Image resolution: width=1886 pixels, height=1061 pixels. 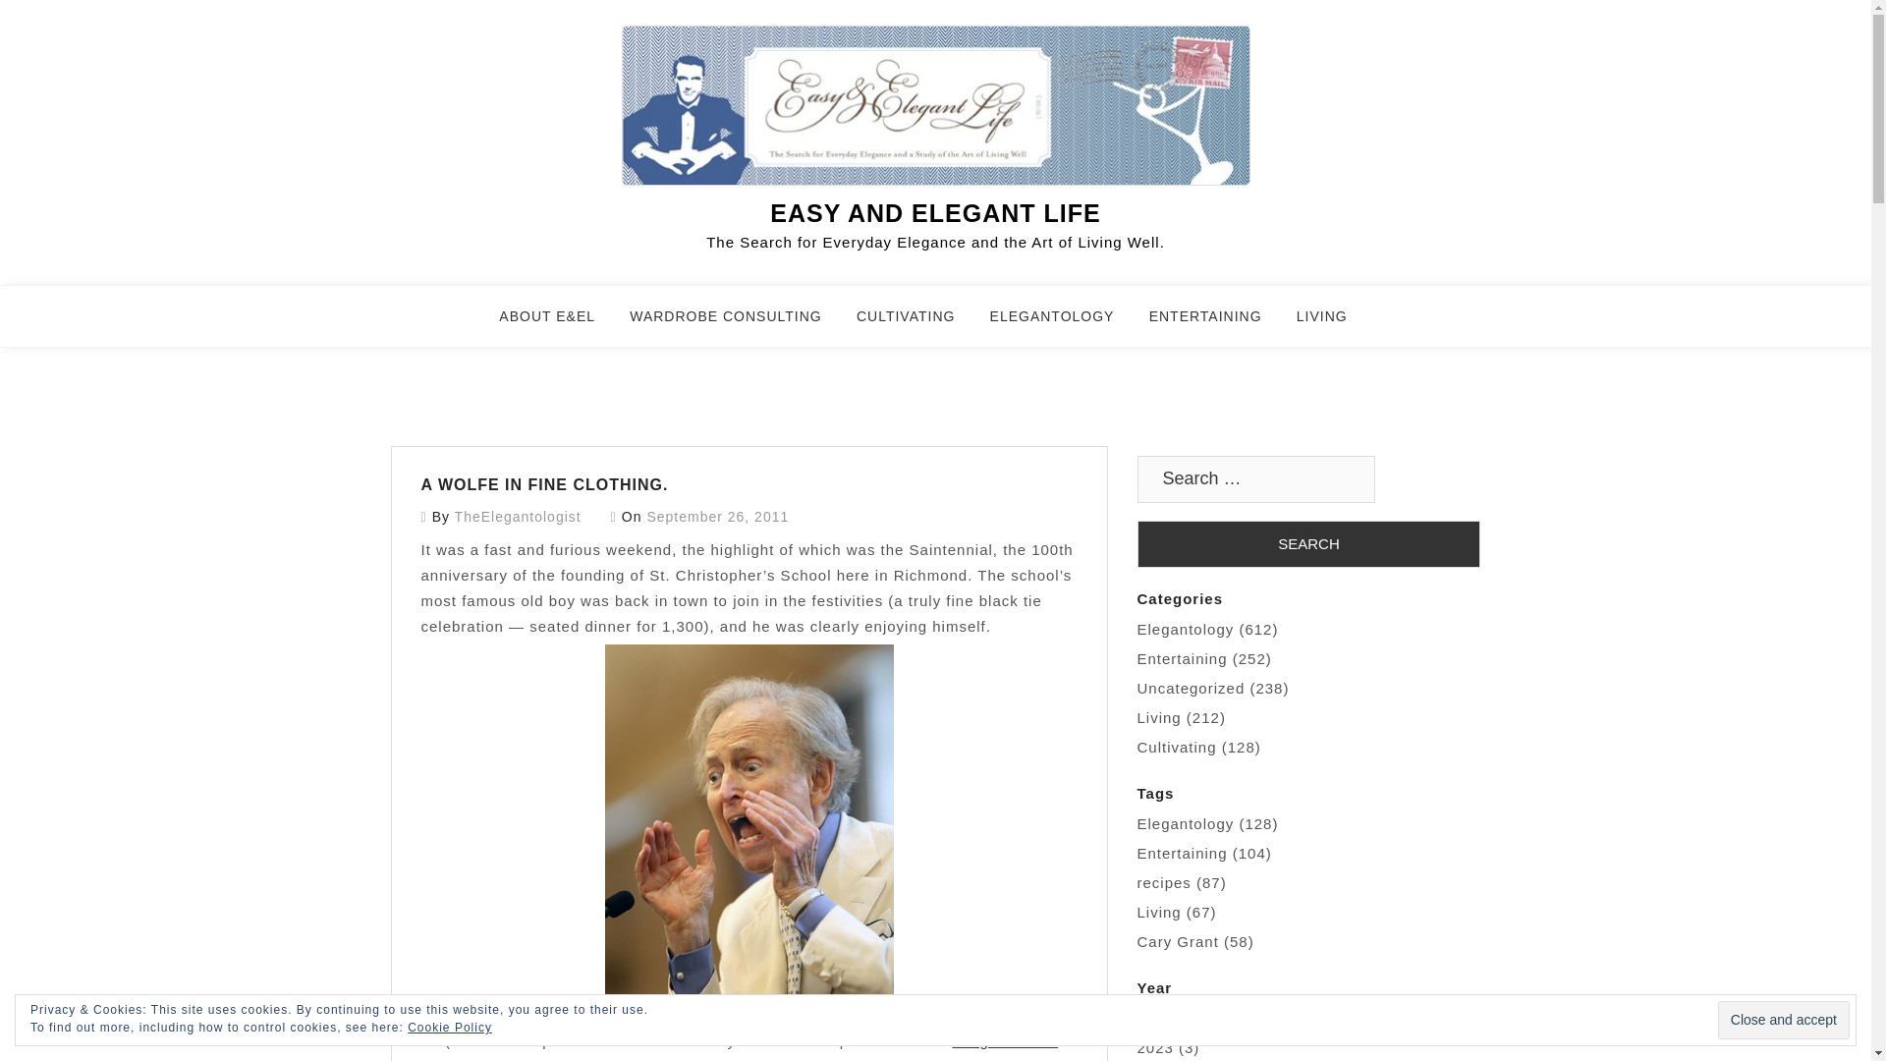 I want to click on EASY AND ELEGANT LIFE, so click(x=934, y=213).